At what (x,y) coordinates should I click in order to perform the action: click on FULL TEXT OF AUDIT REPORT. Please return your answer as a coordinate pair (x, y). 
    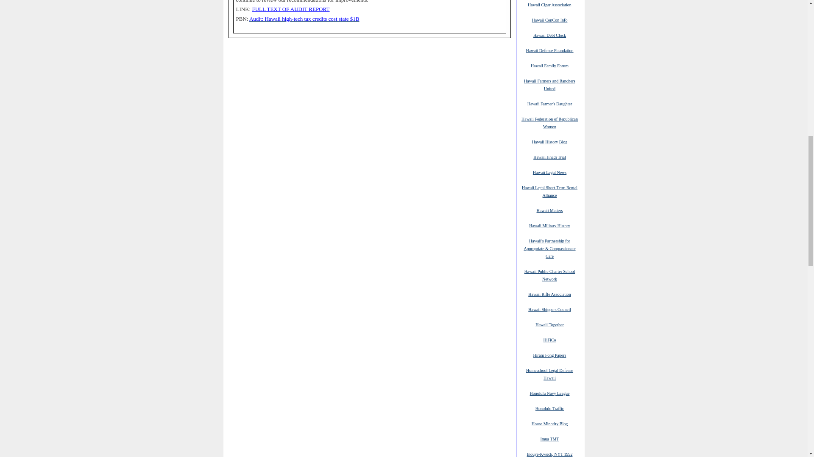
    Looking at the image, I should click on (290, 9).